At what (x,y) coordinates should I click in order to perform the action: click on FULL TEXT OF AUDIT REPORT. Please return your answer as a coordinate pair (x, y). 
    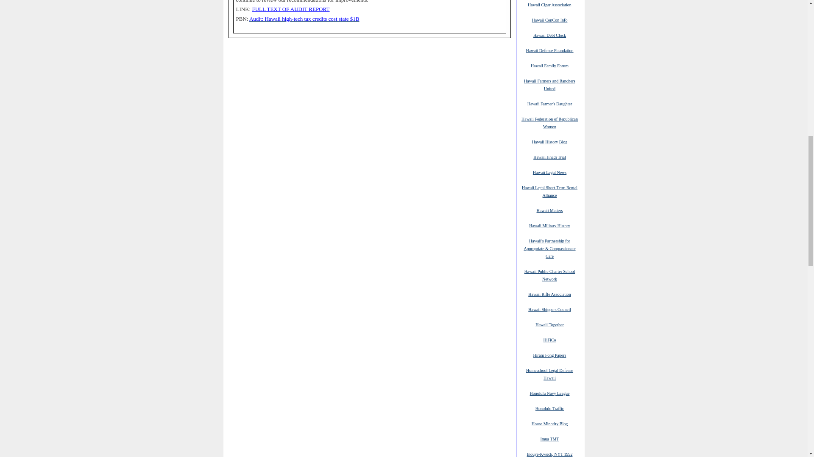
    Looking at the image, I should click on (290, 9).